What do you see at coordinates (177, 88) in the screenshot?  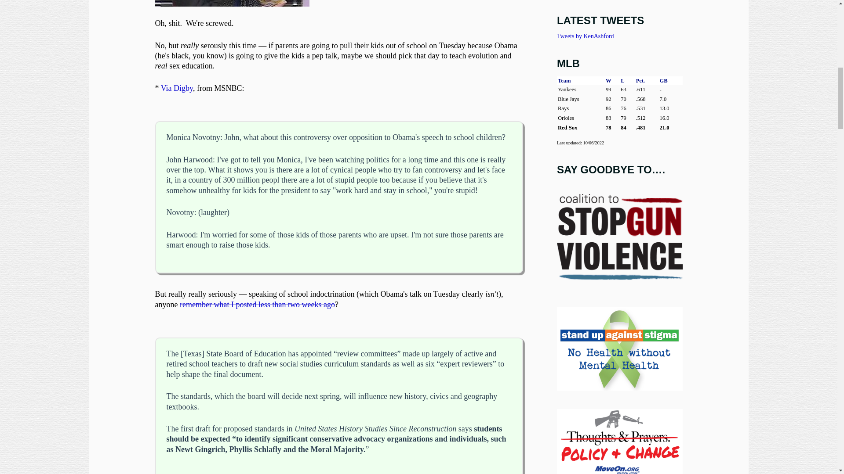 I see `Via Digby` at bounding box center [177, 88].